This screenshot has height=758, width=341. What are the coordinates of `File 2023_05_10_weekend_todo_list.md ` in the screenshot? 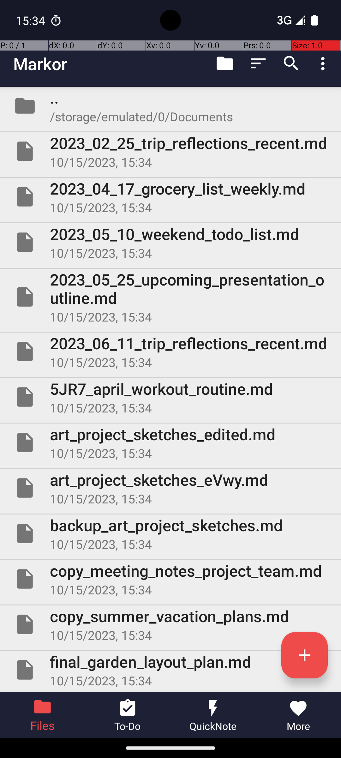 It's located at (170, 242).